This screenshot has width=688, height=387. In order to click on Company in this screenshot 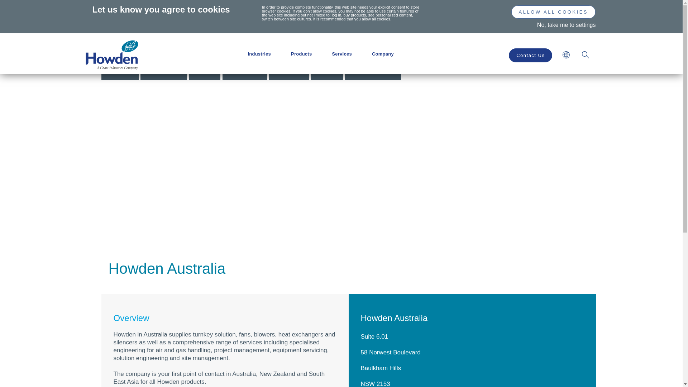, I will do `click(383, 54)`.